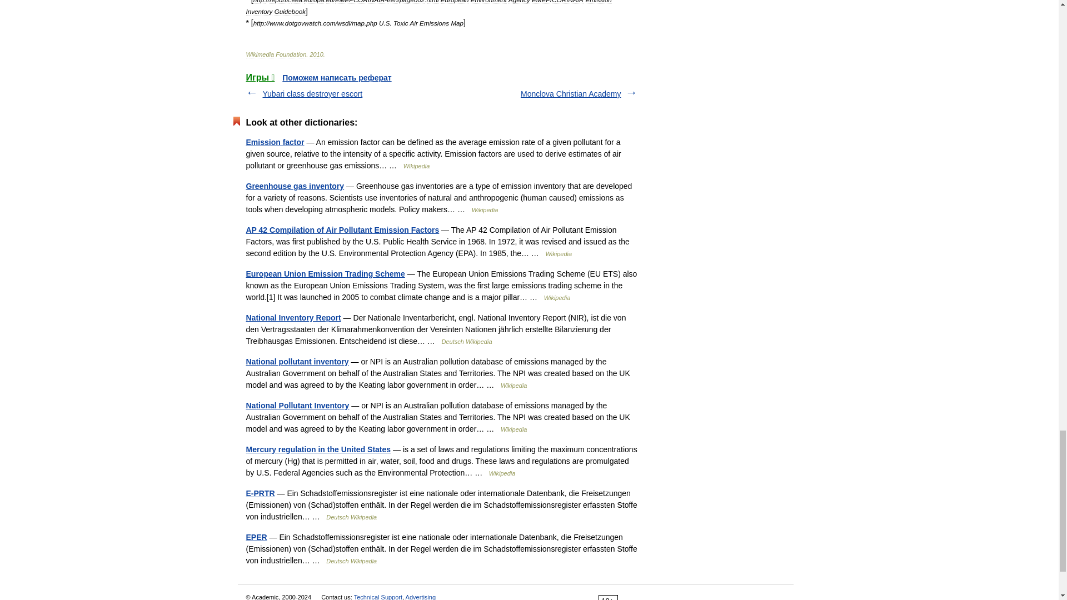  What do you see at coordinates (297, 361) in the screenshot?
I see `National pollutant inventory` at bounding box center [297, 361].